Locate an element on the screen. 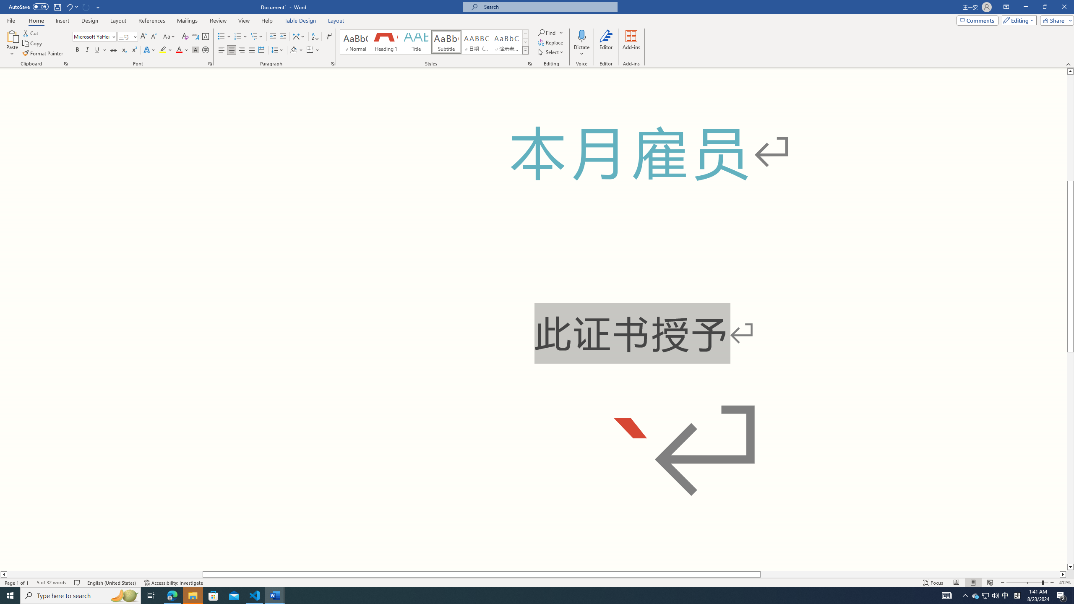  Font Size is located at coordinates (128, 37).